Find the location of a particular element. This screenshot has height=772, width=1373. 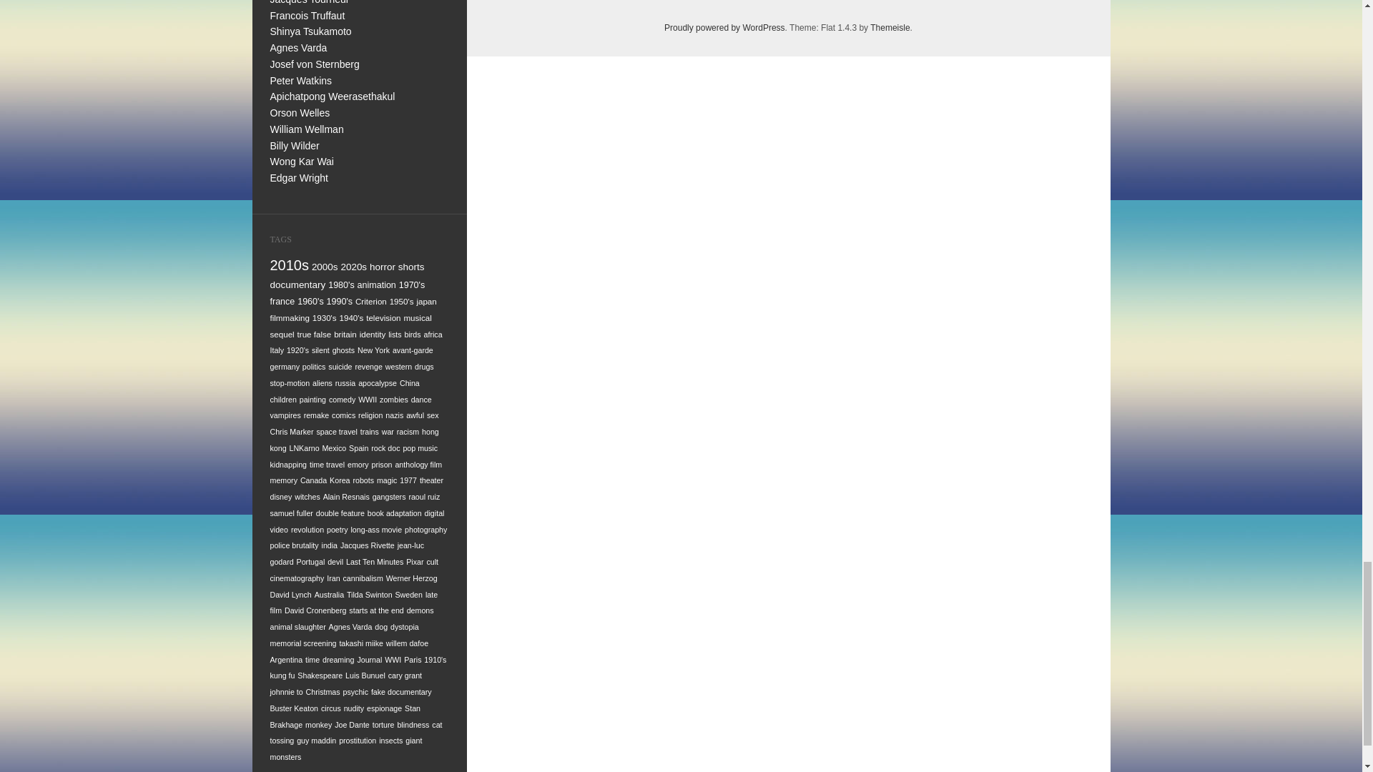

241 topics is located at coordinates (339, 301).